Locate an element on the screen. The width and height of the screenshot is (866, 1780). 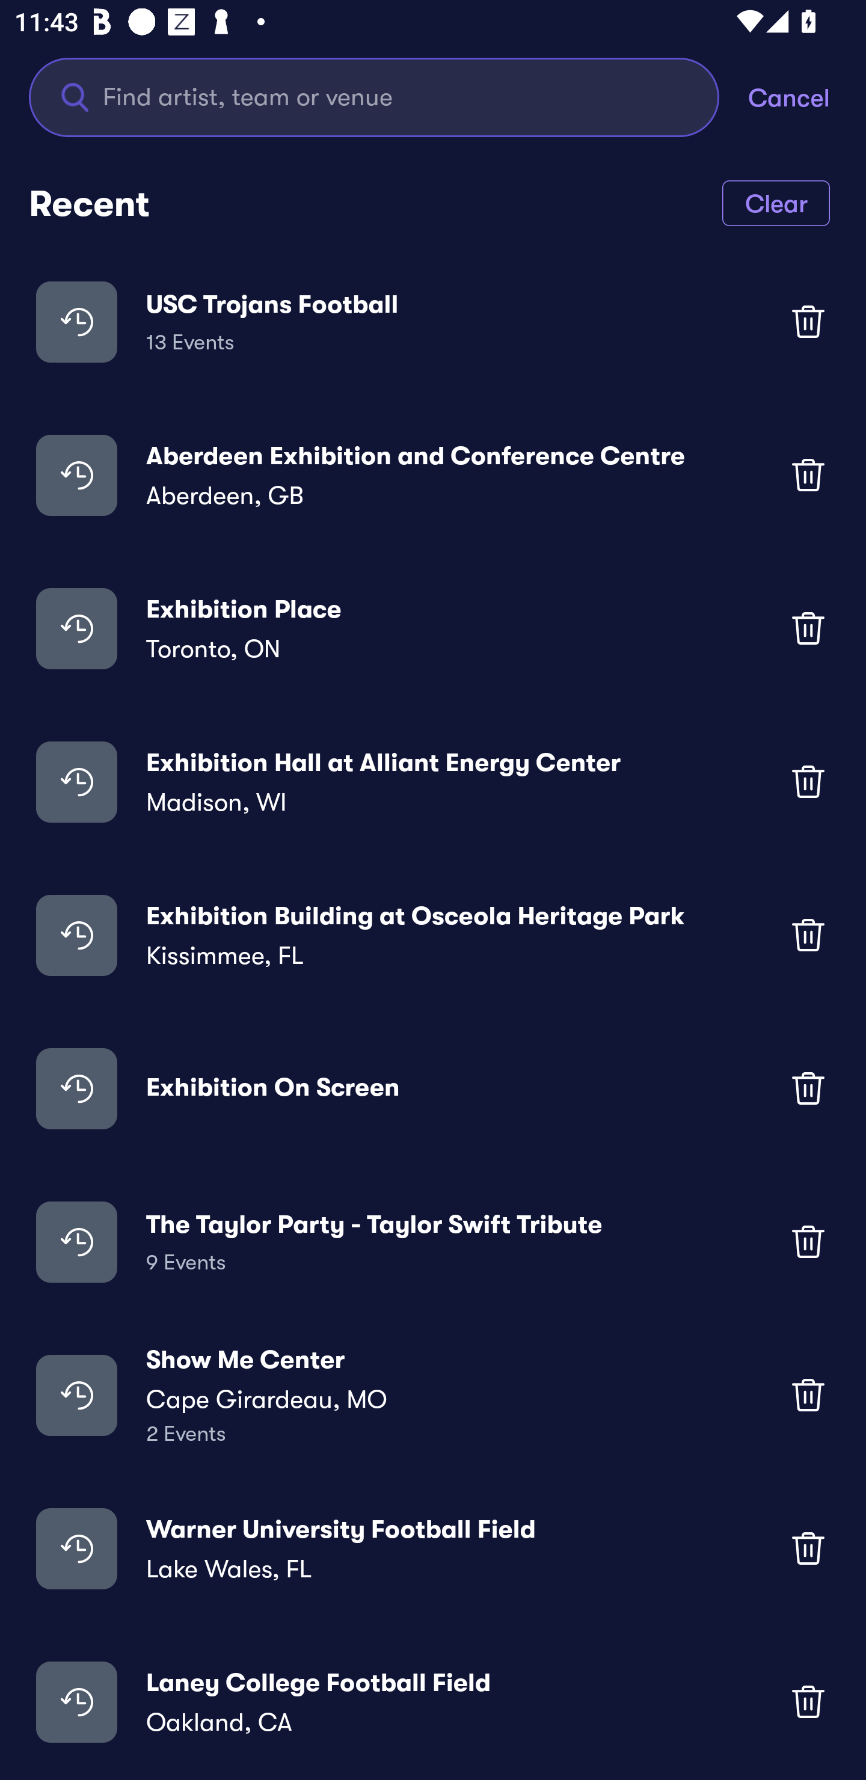
Cancel is located at coordinates (807, 96).